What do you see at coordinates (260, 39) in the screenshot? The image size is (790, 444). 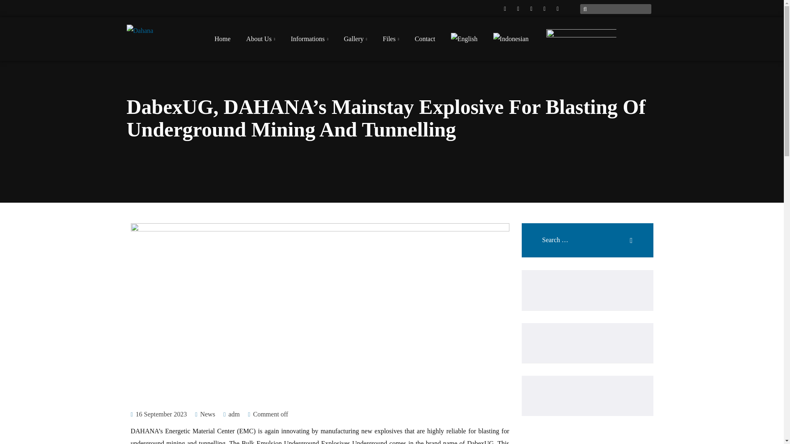 I see `About Us` at bounding box center [260, 39].